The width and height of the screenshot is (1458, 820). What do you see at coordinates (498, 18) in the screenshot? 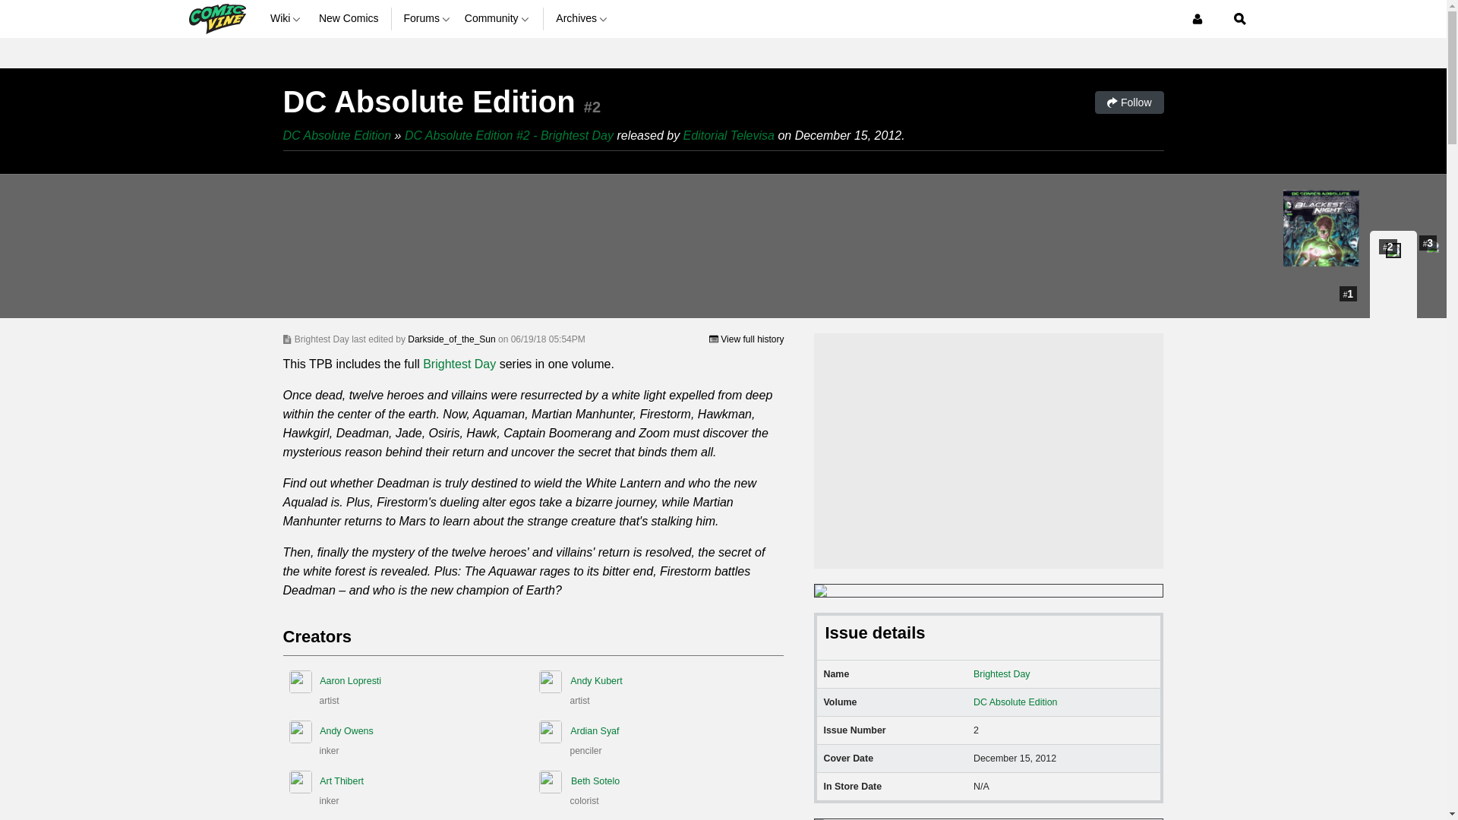
I see `Community` at bounding box center [498, 18].